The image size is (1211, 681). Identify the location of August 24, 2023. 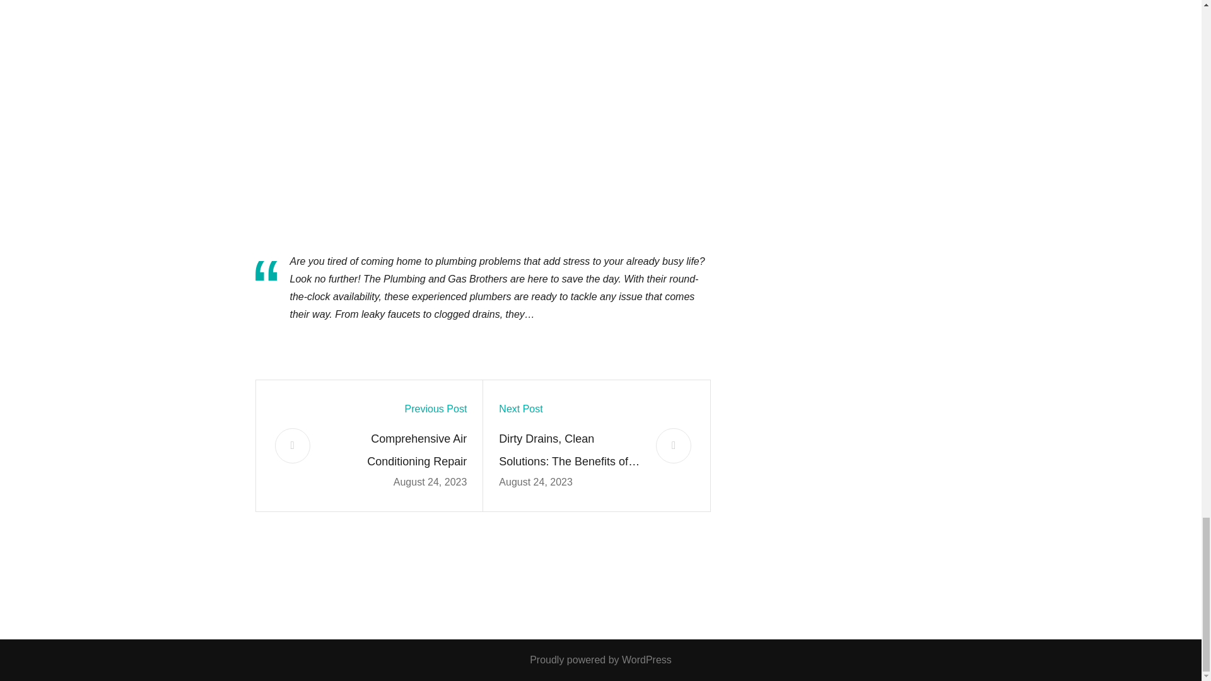
(430, 482).